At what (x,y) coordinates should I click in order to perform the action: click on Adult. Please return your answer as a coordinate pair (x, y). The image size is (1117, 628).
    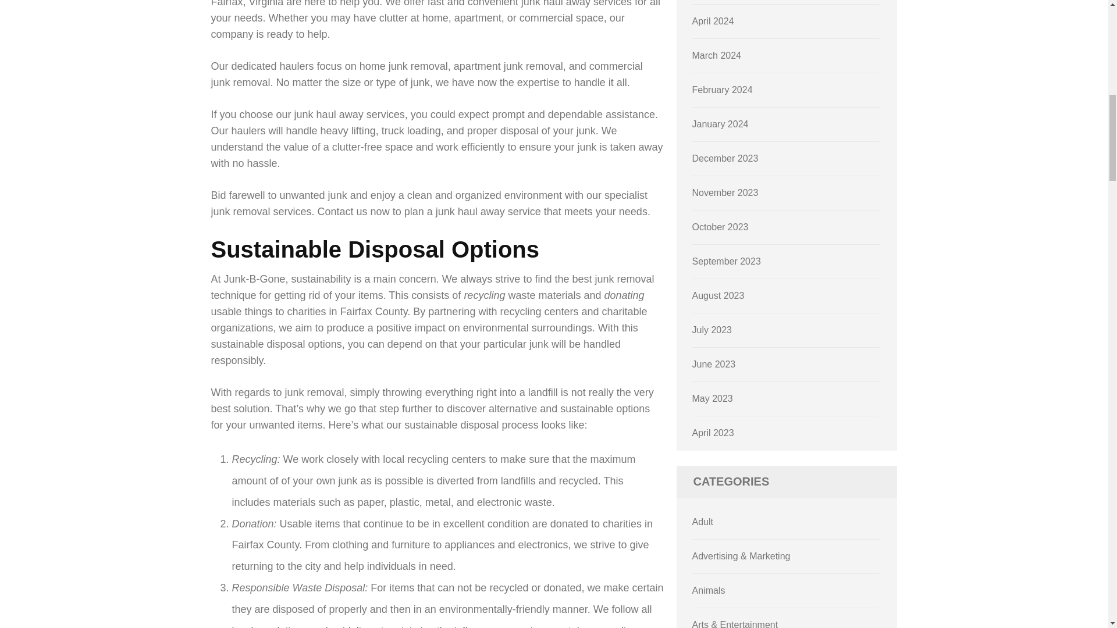
    Looking at the image, I should click on (703, 522).